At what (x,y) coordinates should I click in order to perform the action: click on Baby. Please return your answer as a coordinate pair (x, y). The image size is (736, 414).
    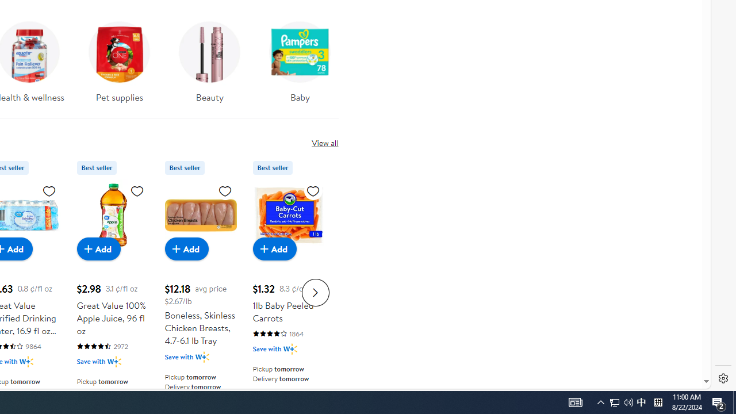
    Looking at the image, I should click on (300, 59).